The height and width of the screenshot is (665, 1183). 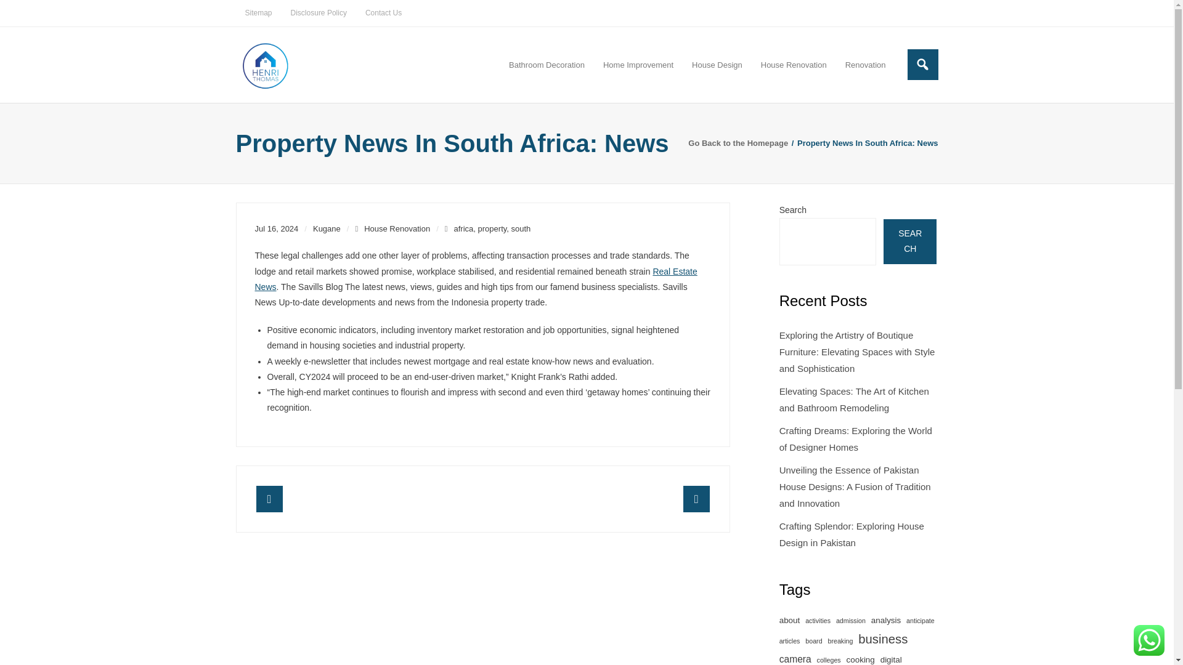 What do you see at coordinates (910, 241) in the screenshot?
I see `SEARCH` at bounding box center [910, 241].